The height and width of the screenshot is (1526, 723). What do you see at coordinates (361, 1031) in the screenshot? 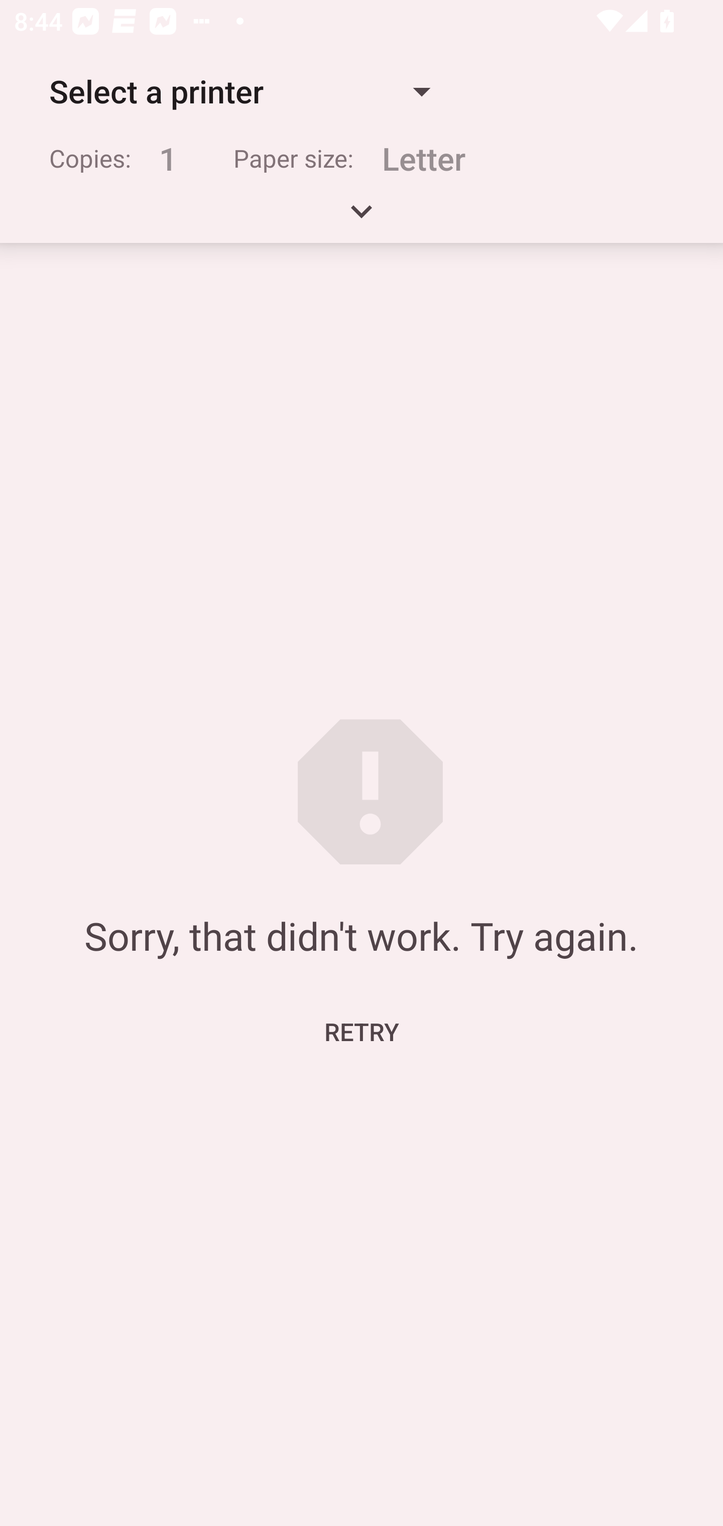
I see `RETRY` at bounding box center [361, 1031].